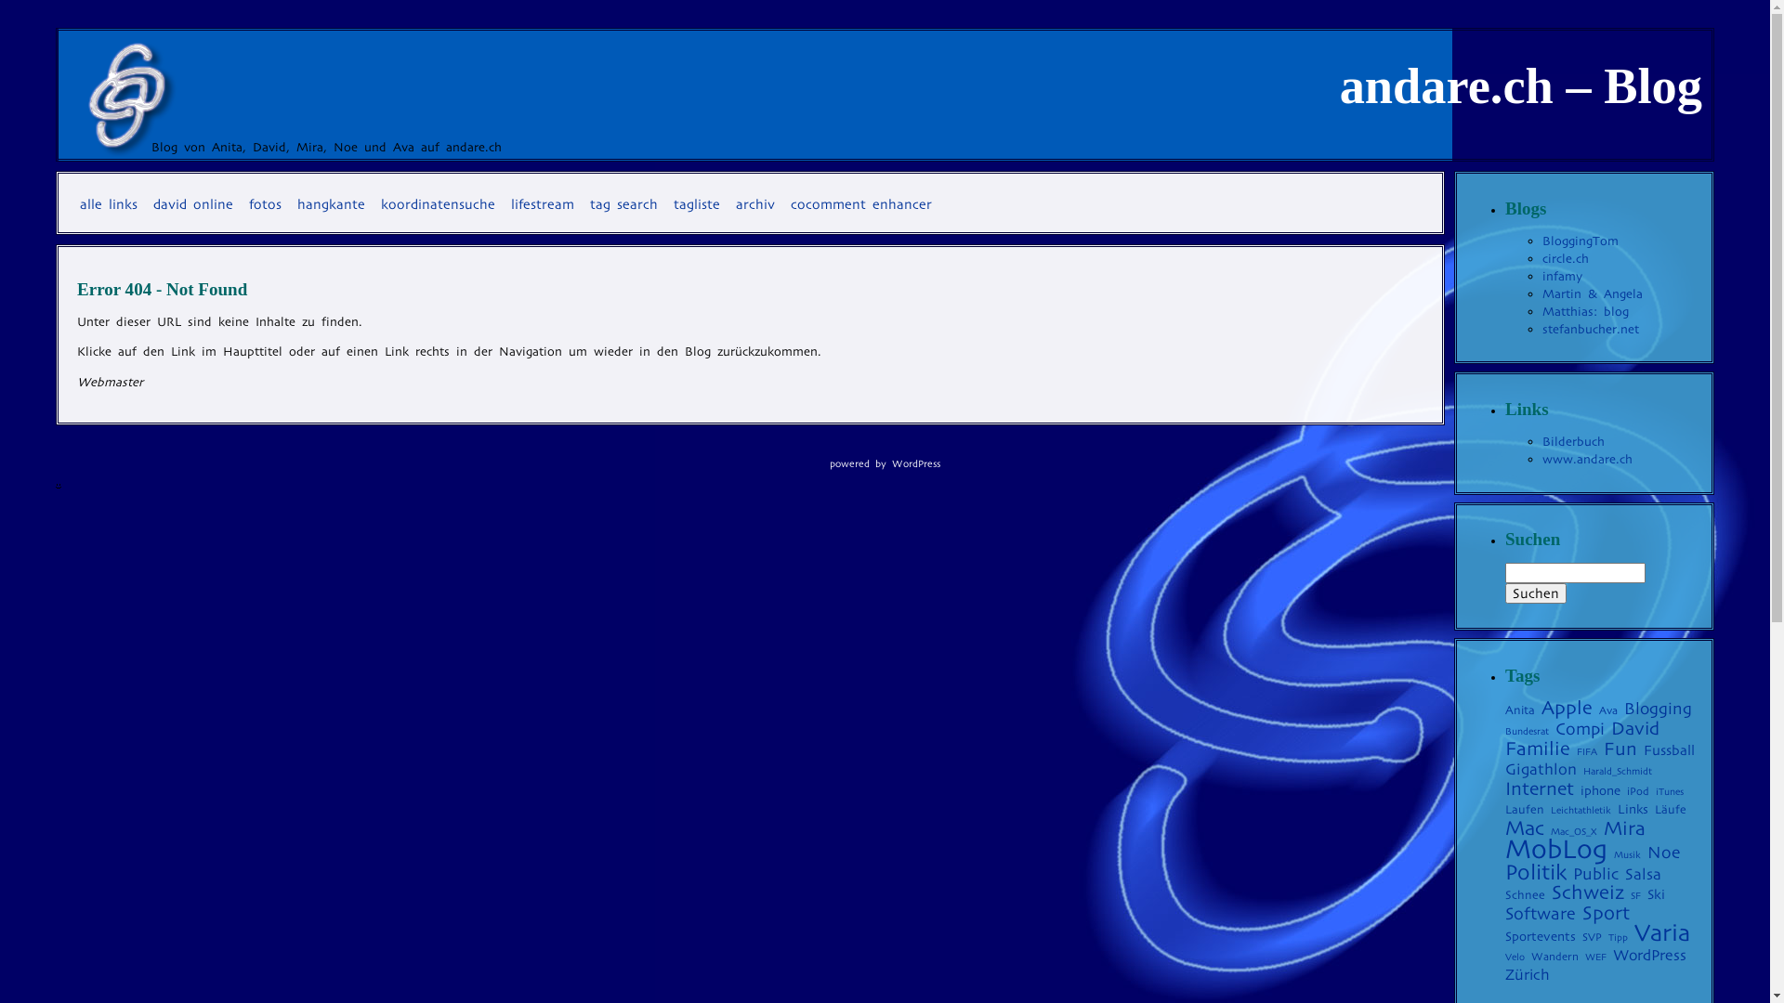  What do you see at coordinates (543, 204) in the screenshot?
I see `lifestream` at bounding box center [543, 204].